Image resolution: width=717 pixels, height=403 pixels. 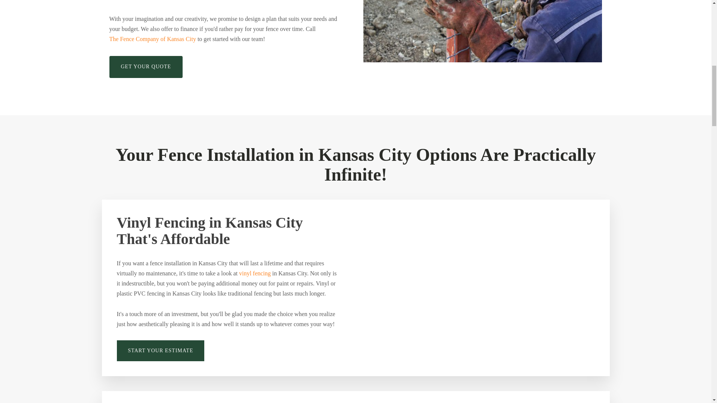 I want to click on GET YOUR QUOTE, so click(x=146, y=67).